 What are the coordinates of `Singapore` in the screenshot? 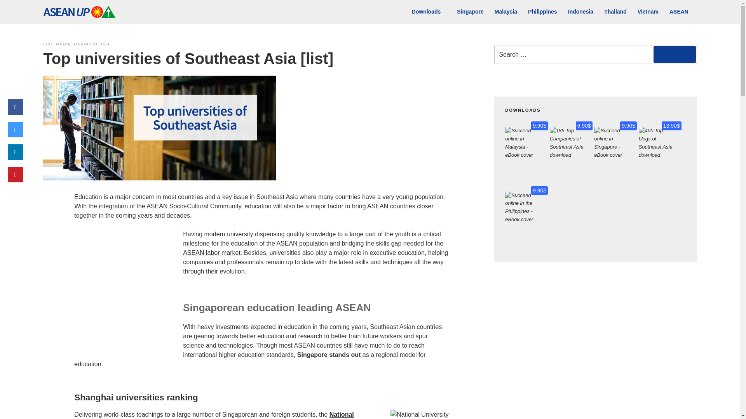 It's located at (470, 12).